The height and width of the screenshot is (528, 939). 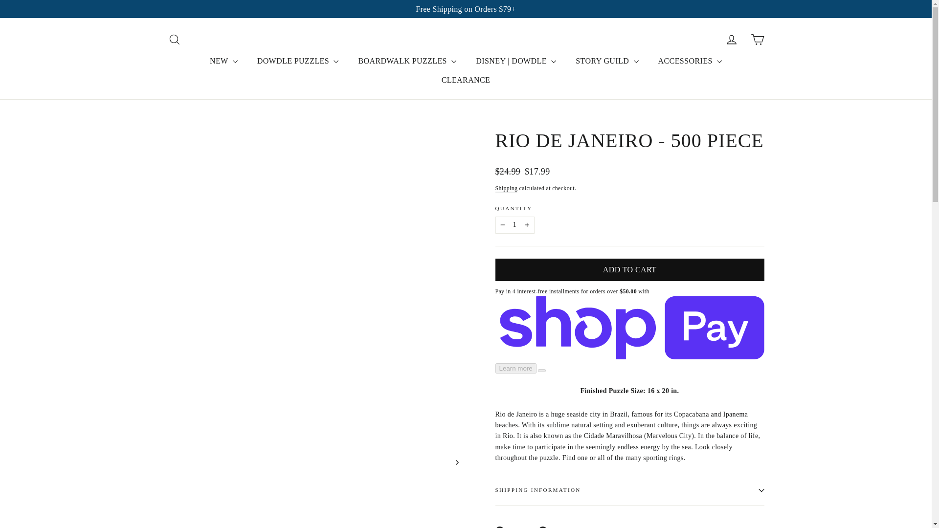 I want to click on ICON-SEARCH, so click(x=174, y=39).